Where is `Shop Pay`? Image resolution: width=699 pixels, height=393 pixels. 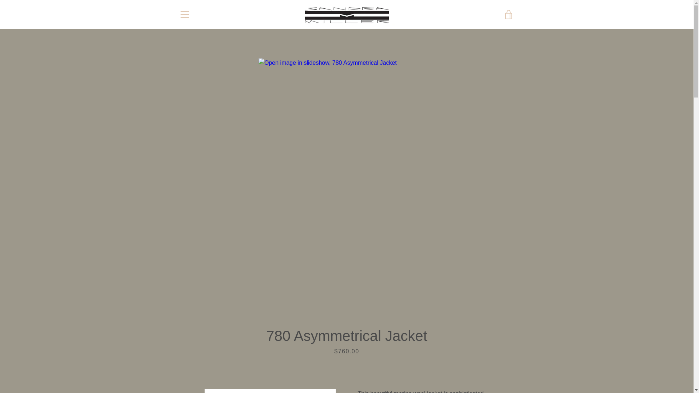
Shop Pay is located at coordinates (491, 373).